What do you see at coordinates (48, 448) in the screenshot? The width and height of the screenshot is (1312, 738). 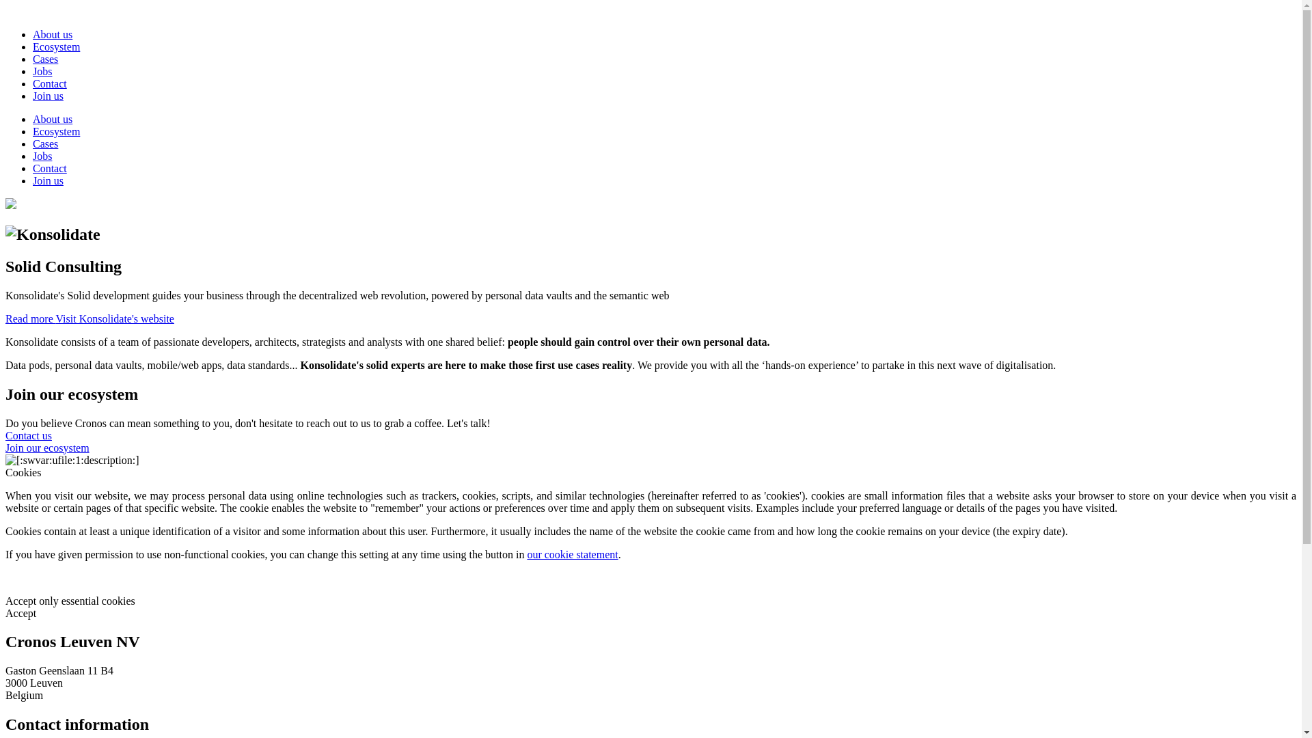 I see `Join our ecosystem` at bounding box center [48, 448].